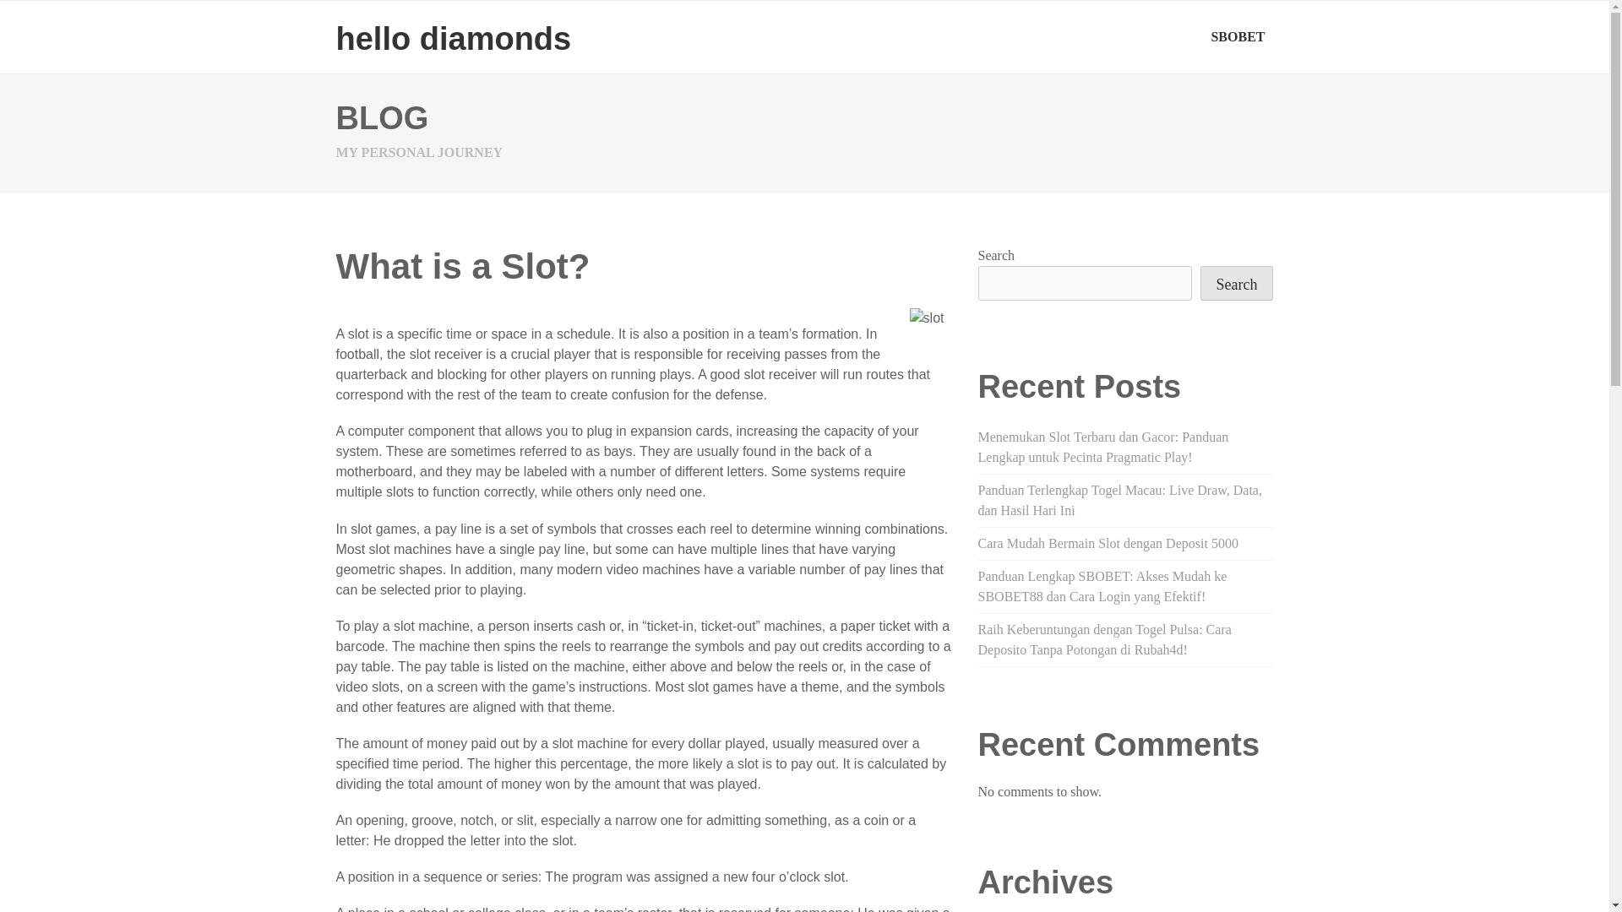 The height and width of the screenshot is (912, 1622). I want to click on SBOBET, so click(1237, 36).